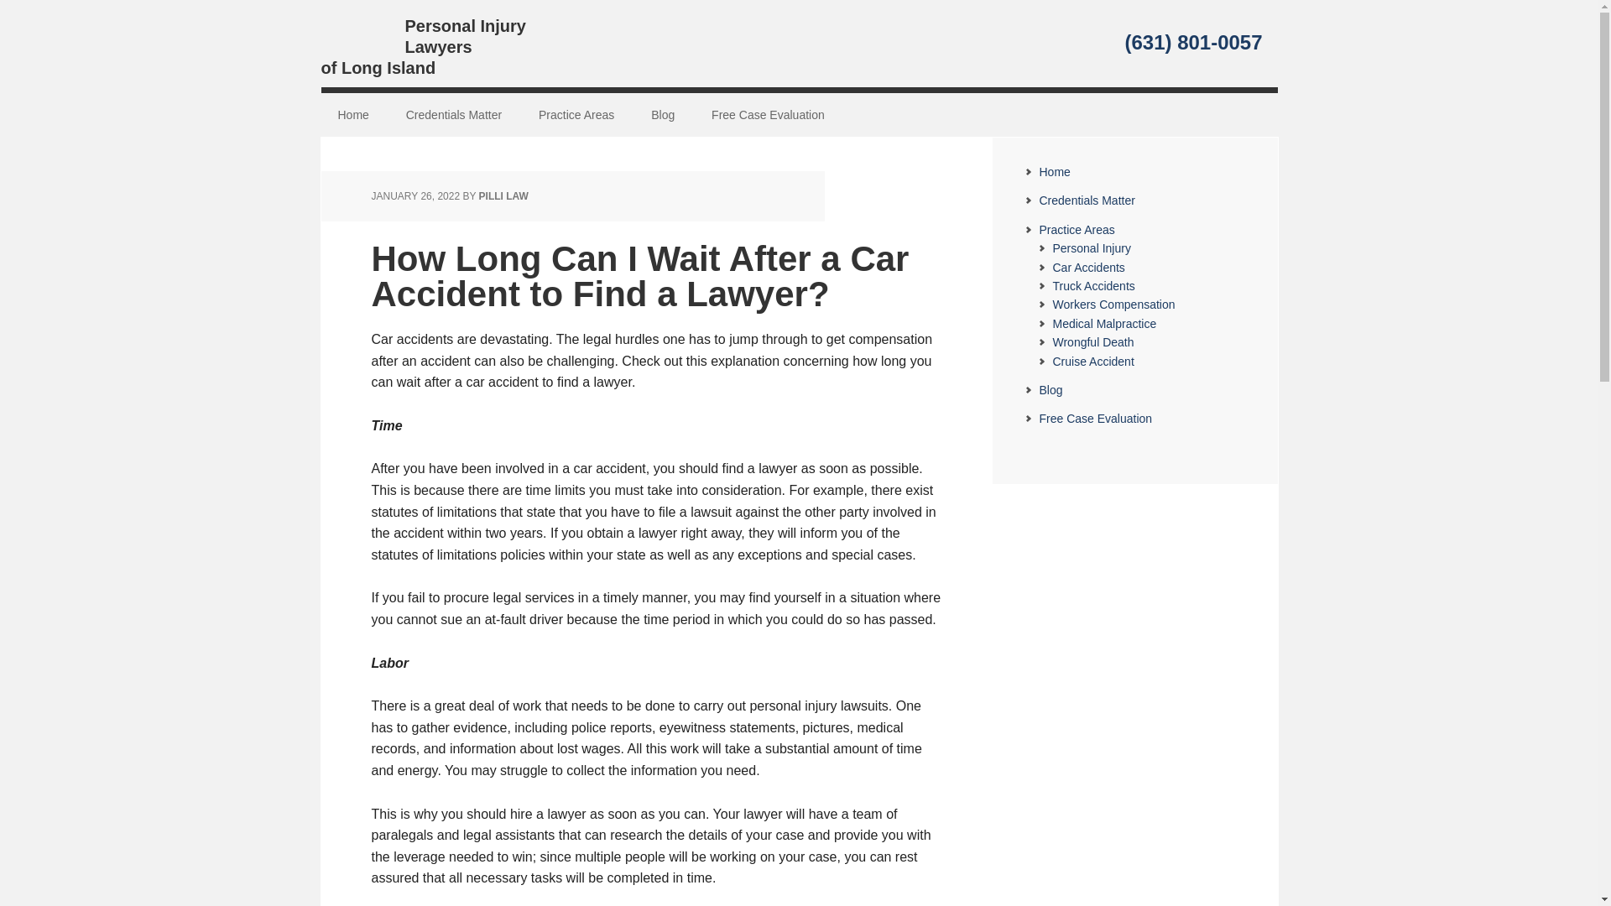 This screenshot has height=906, width=1611. Describe the element at coordinates (352, 116) in the screenshot. I see `Home` at that location.